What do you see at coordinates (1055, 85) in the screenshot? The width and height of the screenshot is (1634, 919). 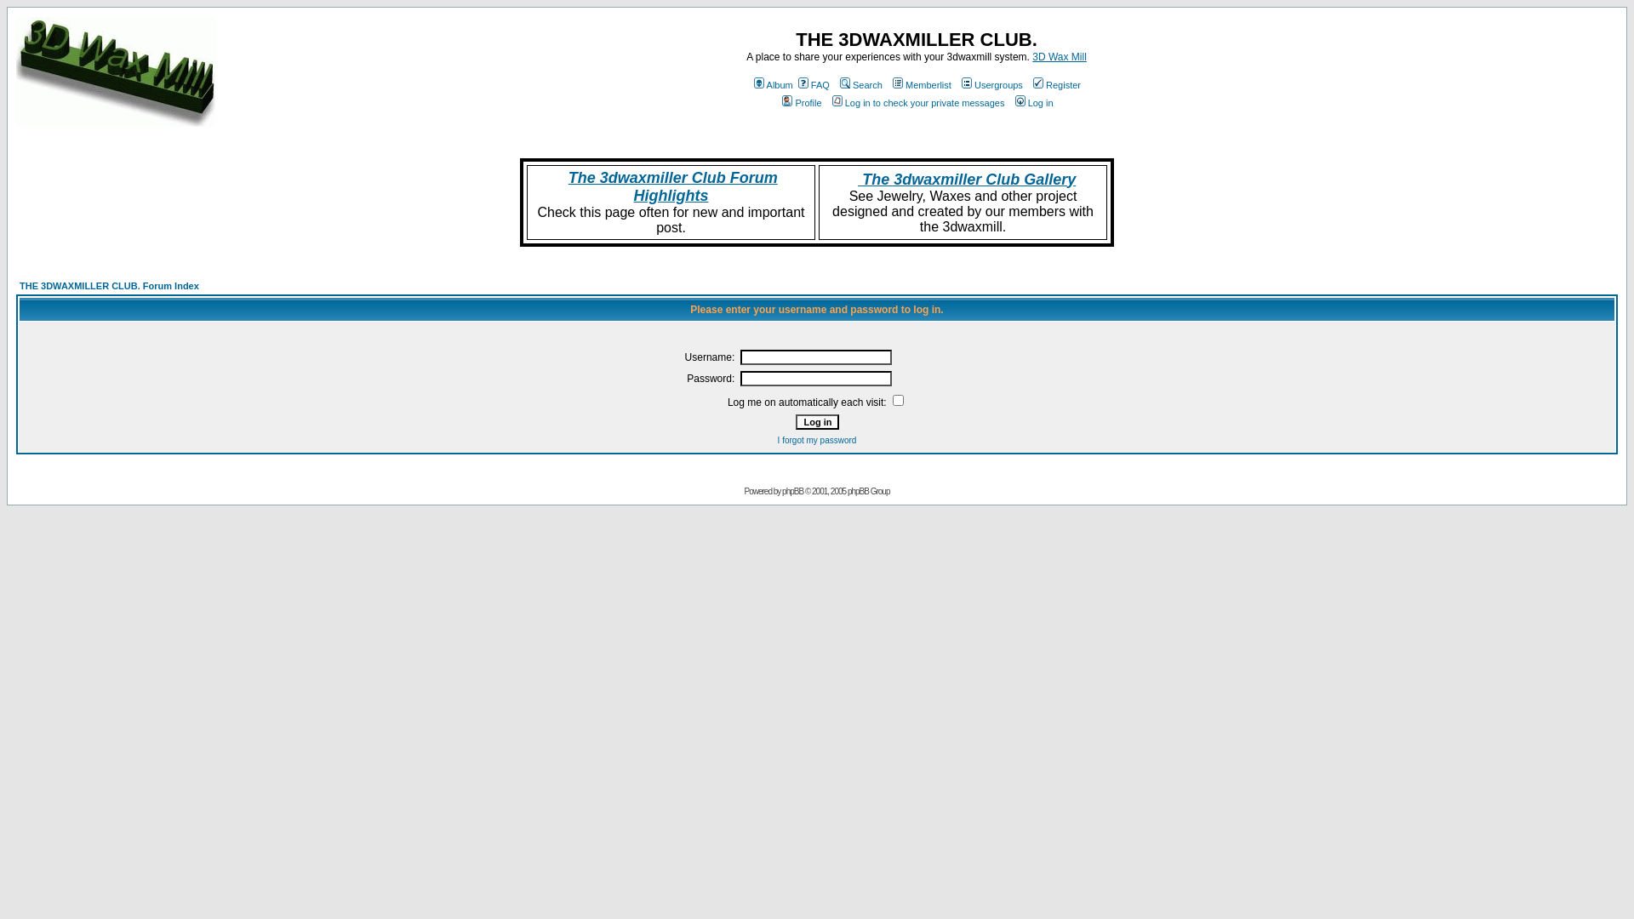 I see `Register` at bounding box center [1055, 85].